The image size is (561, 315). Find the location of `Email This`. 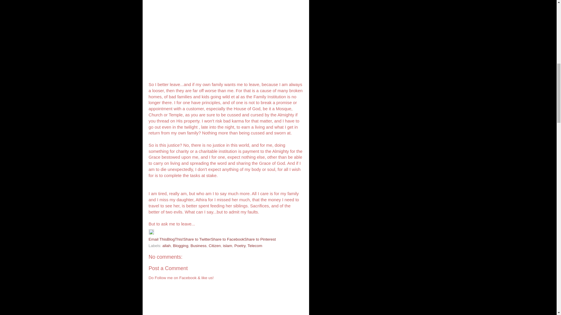

Email This is located at coordinates (157, 239).